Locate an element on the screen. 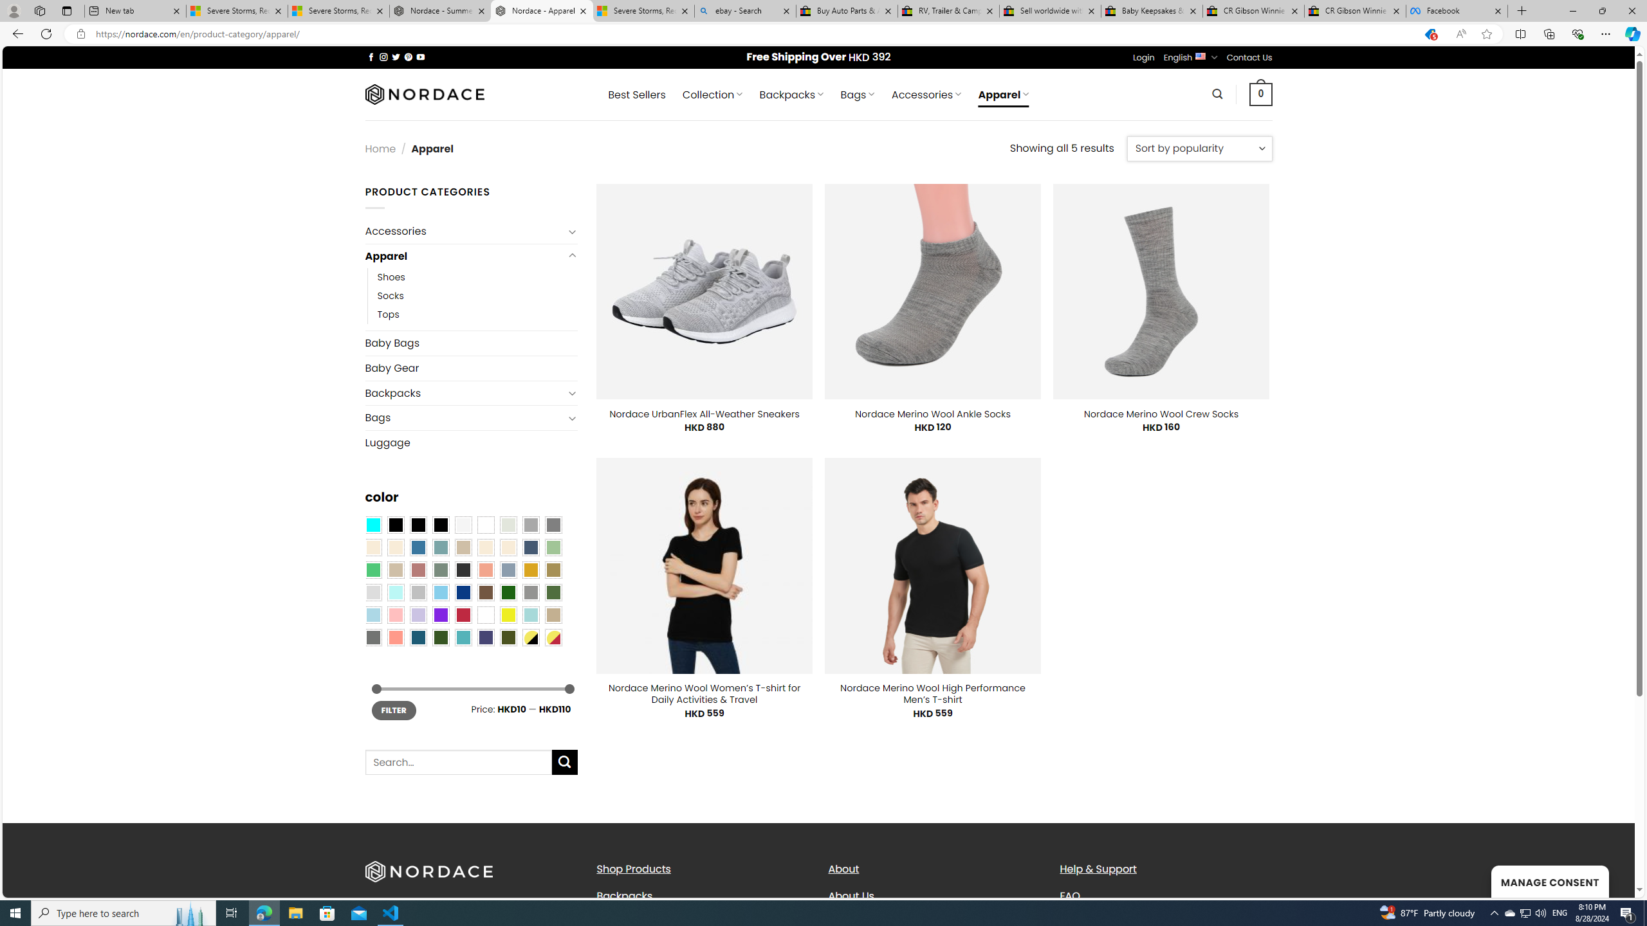  Gold is located at coordinates (530, 569).